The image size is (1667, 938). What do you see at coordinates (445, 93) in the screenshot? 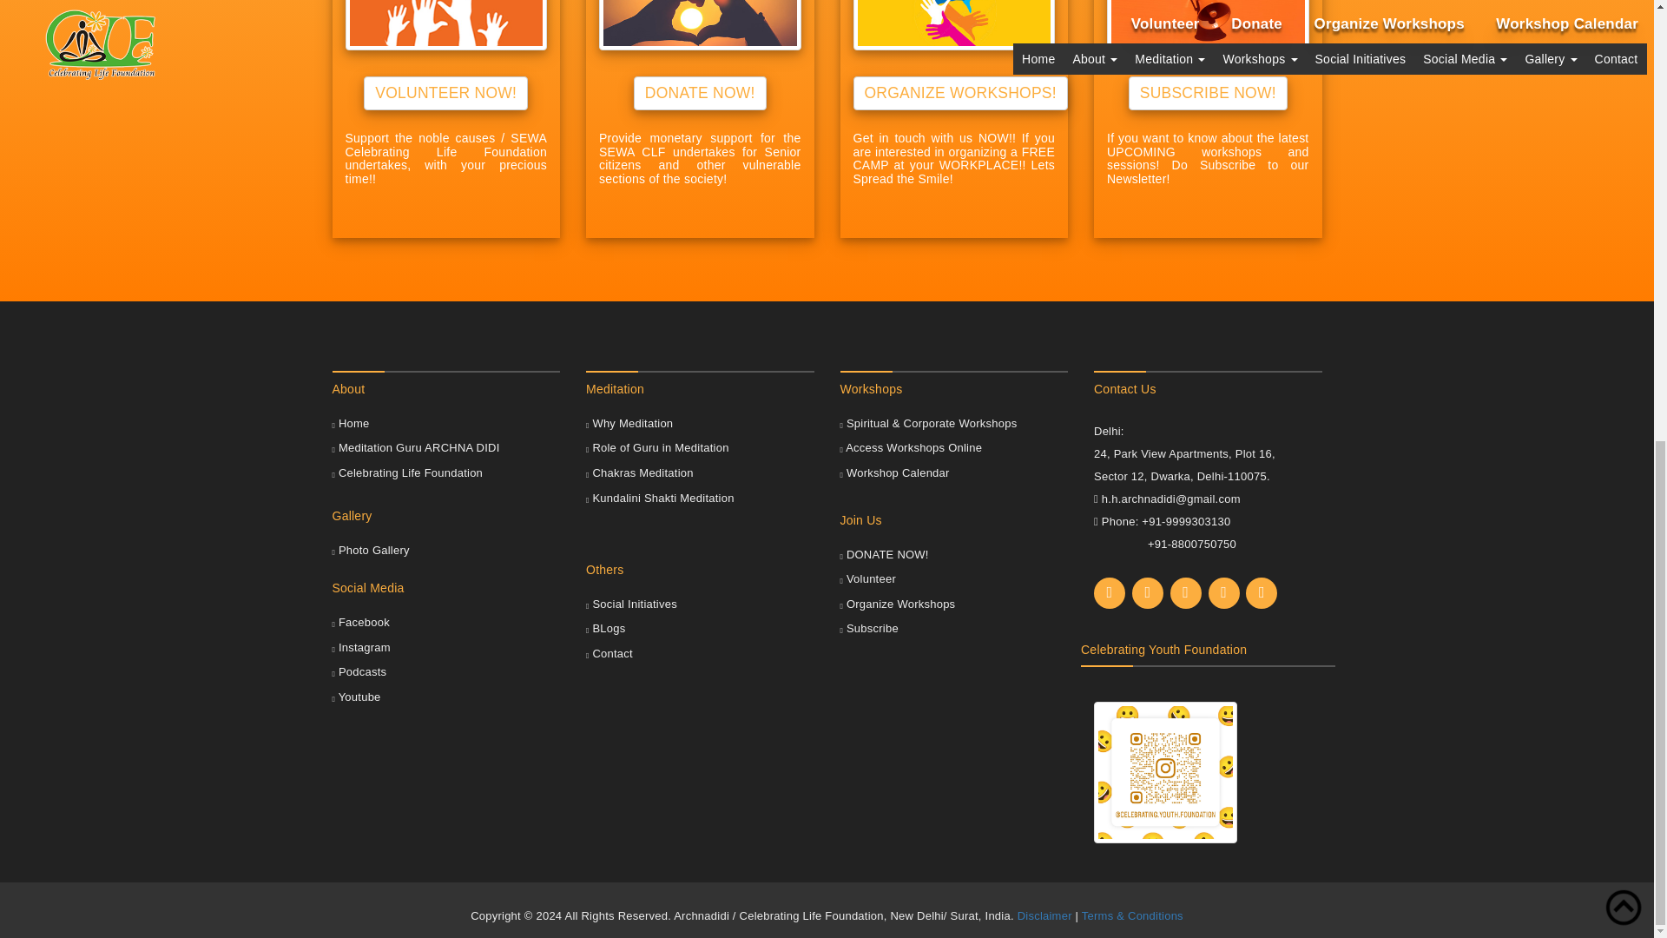
I see `VOLUNTEER NOW!` at bounding box center [445, 93].